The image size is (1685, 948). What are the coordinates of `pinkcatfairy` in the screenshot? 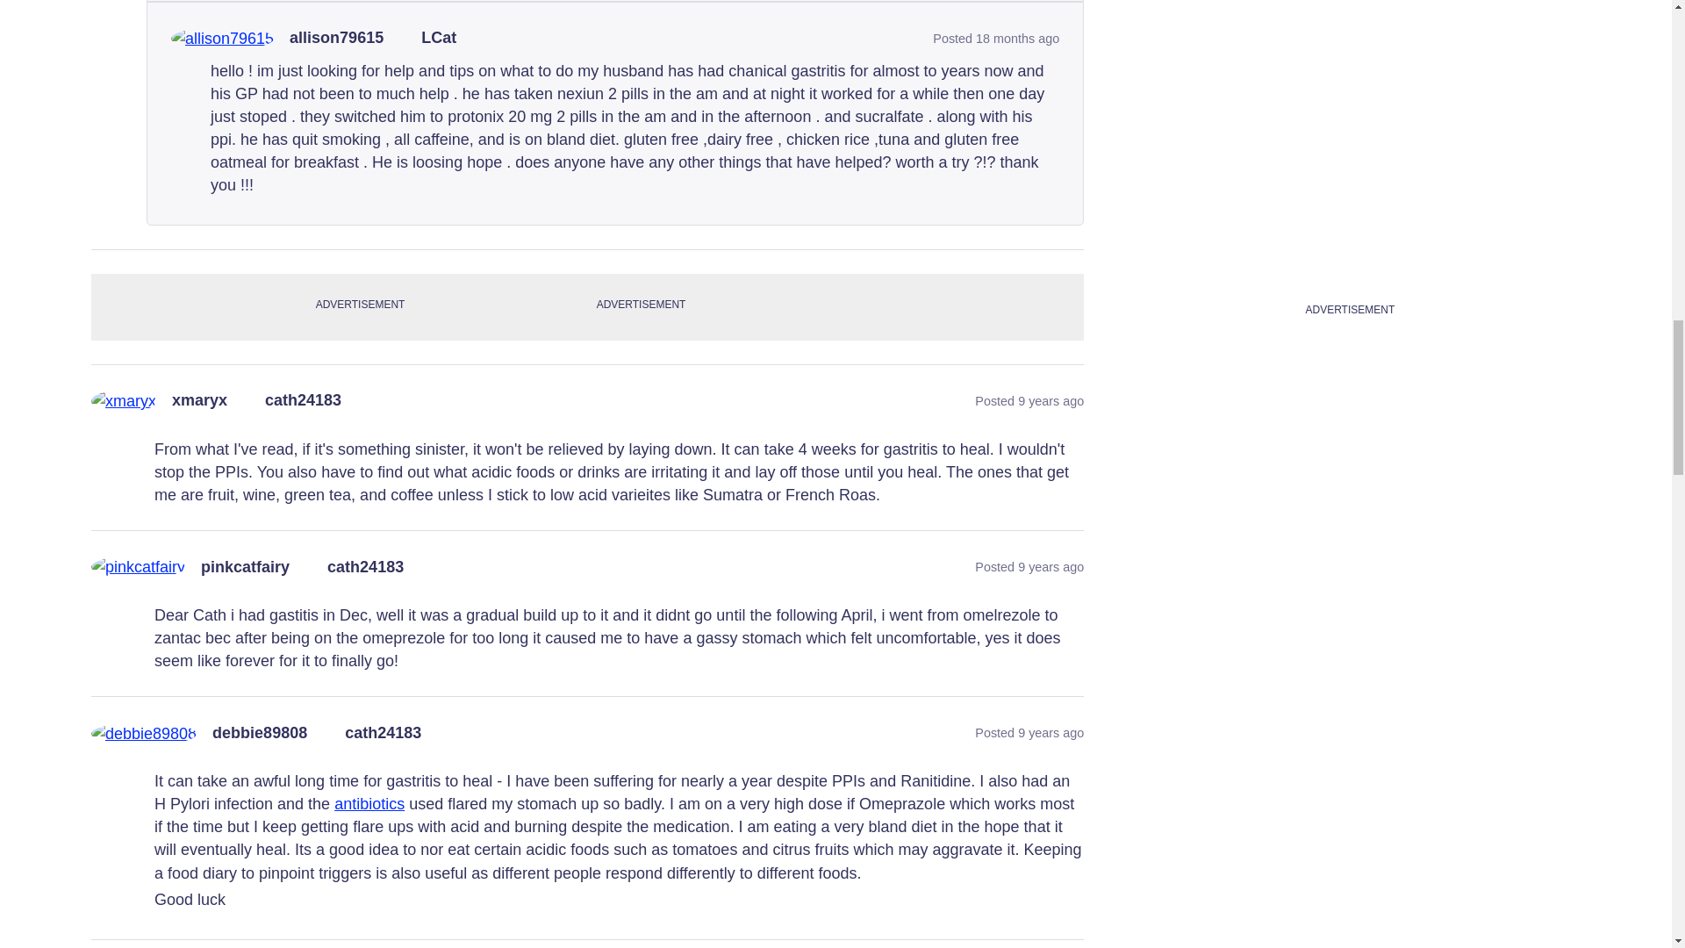 It's located at (245, 567).